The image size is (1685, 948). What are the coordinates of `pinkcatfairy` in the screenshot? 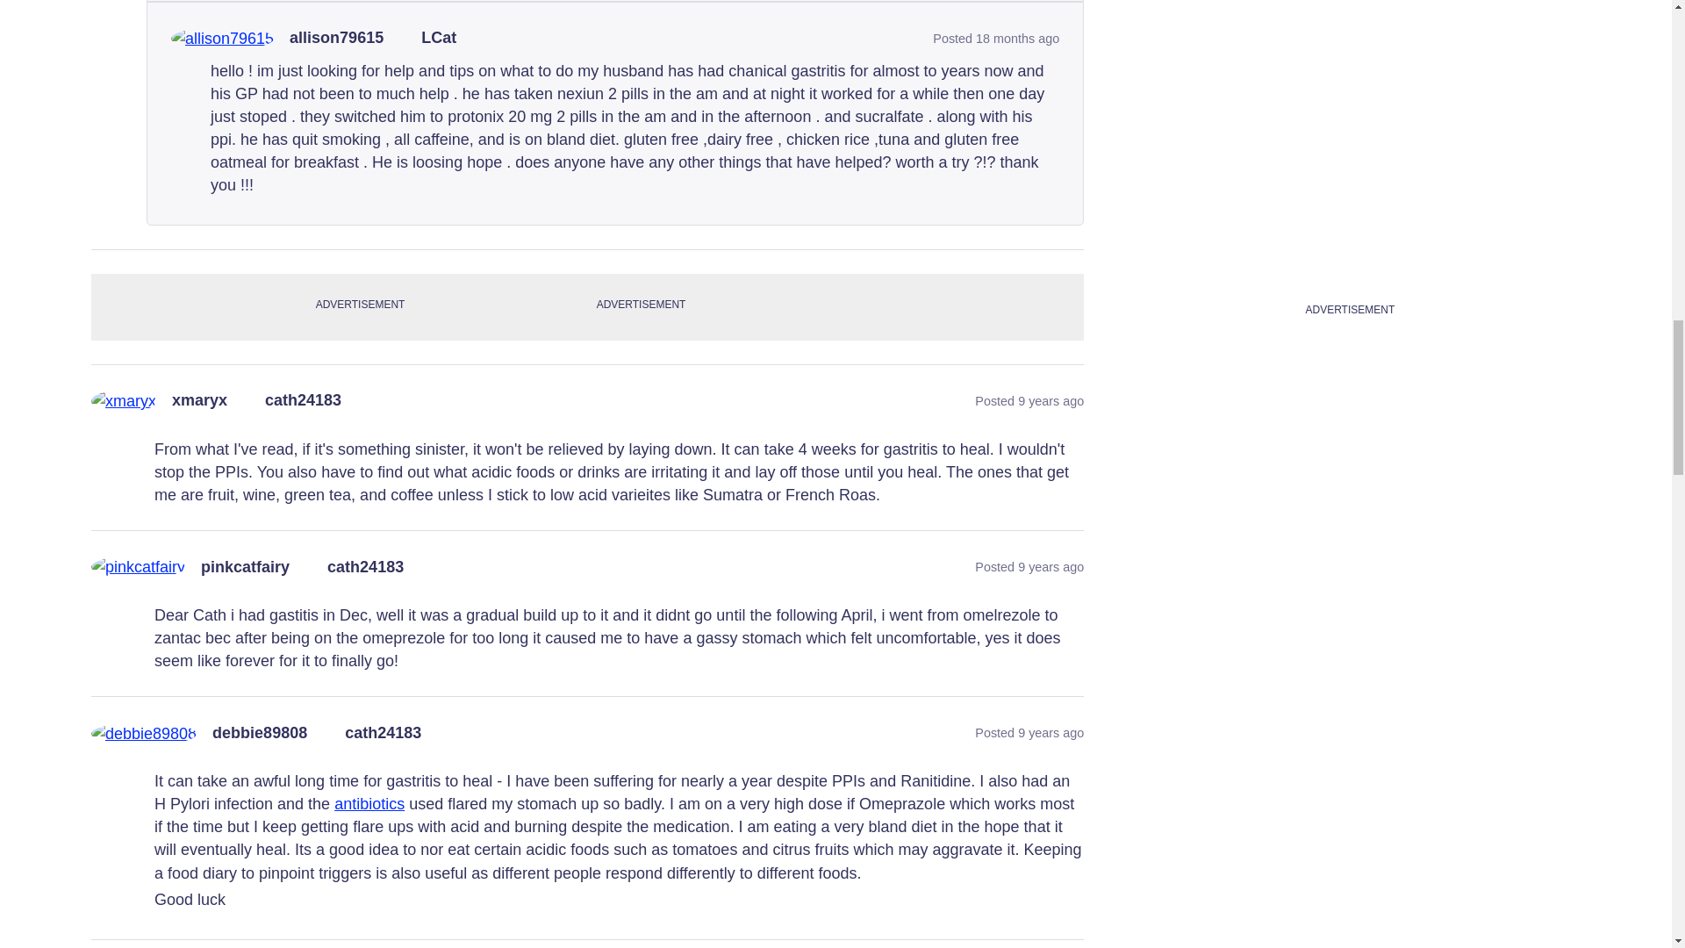 It's located at (245, 567).